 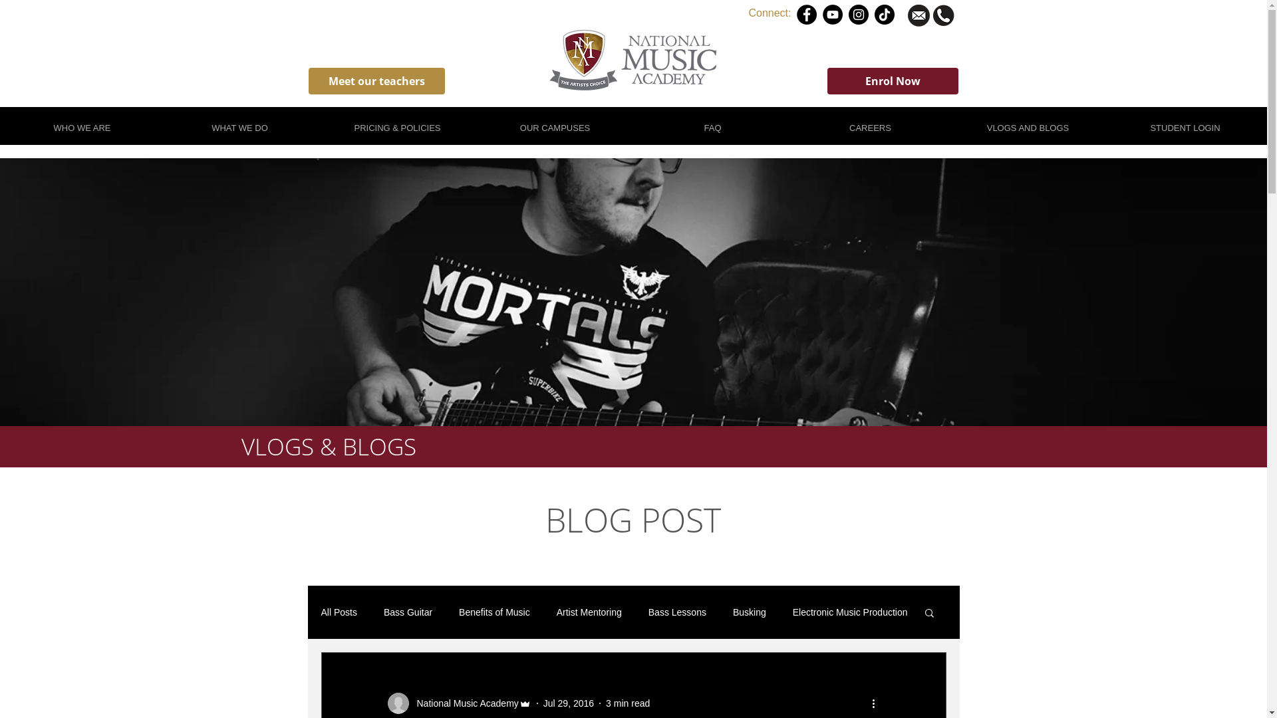 What do you see at coordinates (459, 703) in the screenshot?
I see `National Music Academy` at bounding box center [459, 703].